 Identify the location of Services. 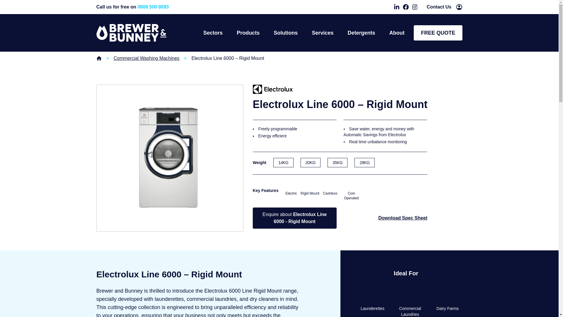
(323, 33).